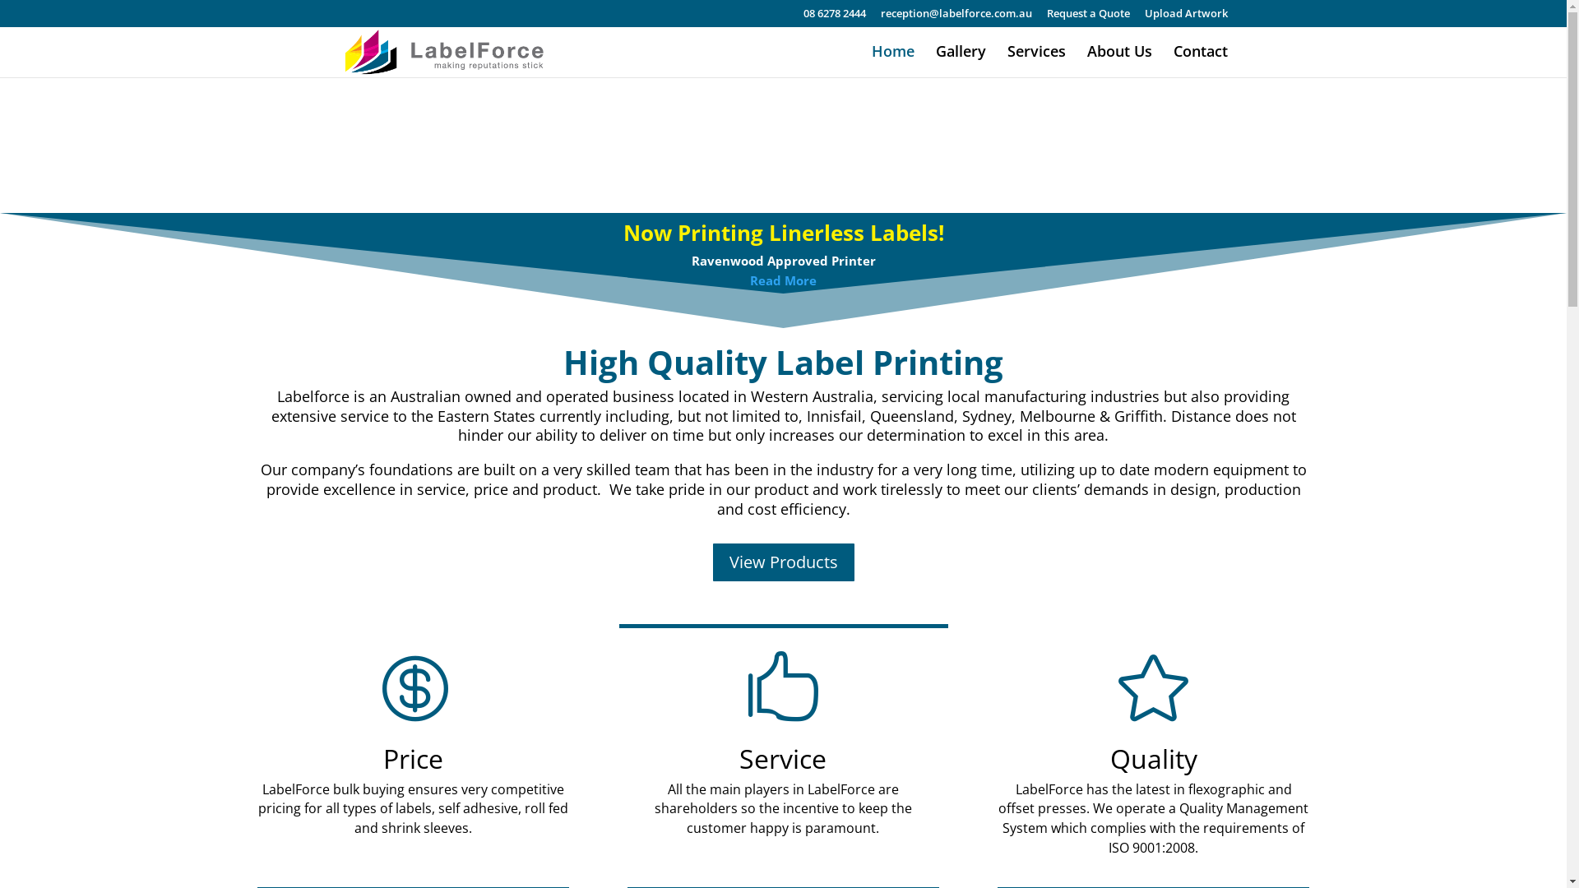 This screenshot has height=888, width=1579. What do you see at coordinates (1087, 18) in the screenshot?
I see `Request a Quote` at bounding box center [1087, 18].